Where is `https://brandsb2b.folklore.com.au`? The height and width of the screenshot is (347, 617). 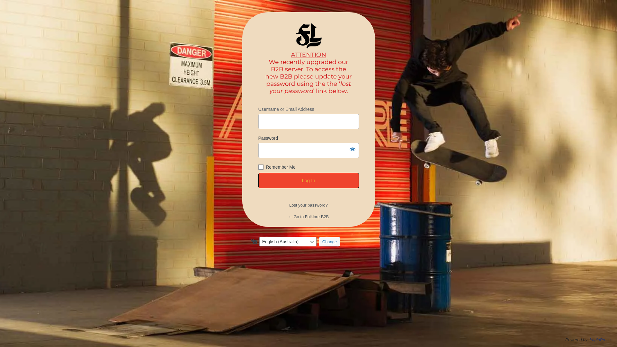
https://brandsb2b.folklore.com.au is located at coordinates (308, 59).